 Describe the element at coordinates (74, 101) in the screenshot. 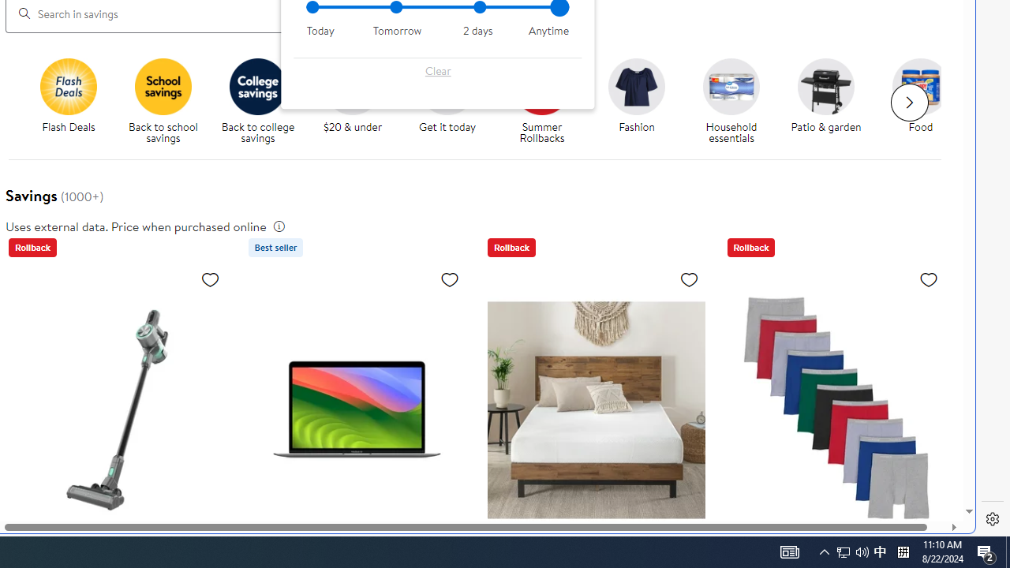

I see `Flash Deals` at that location.